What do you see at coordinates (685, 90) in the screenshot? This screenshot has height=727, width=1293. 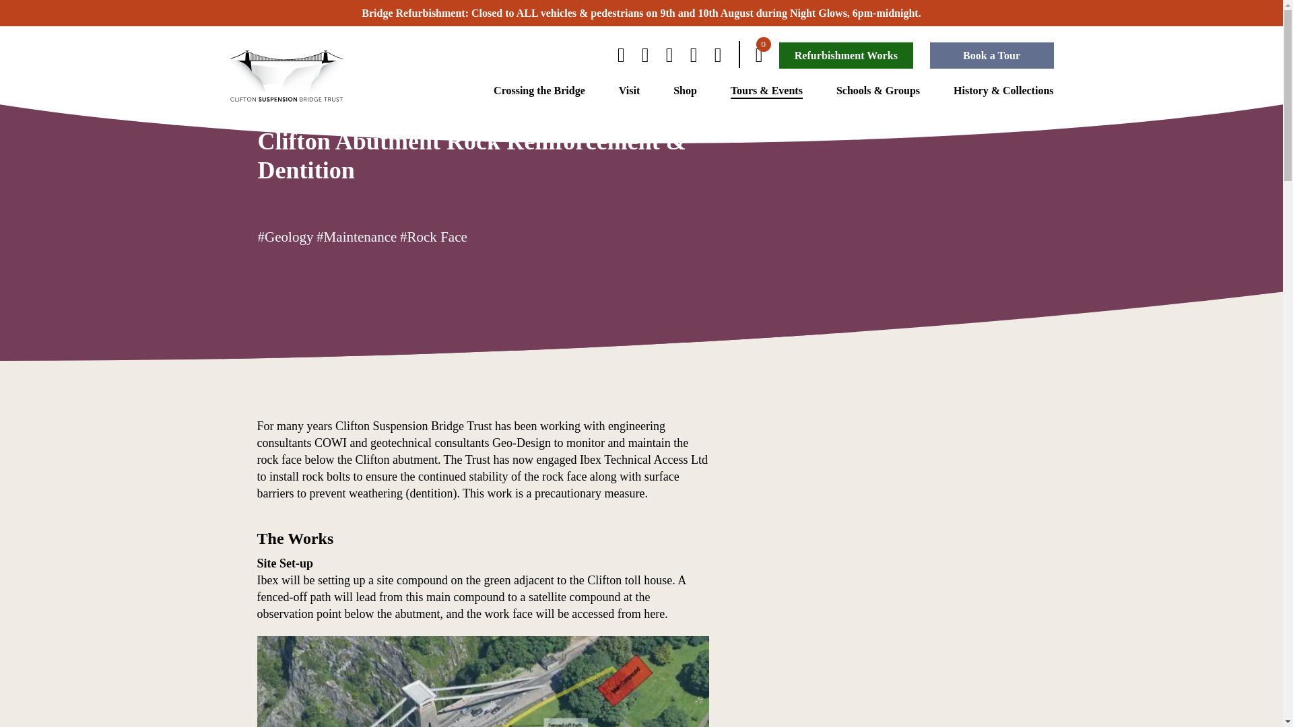 I see `Shop` at bounding box center [685, 90].